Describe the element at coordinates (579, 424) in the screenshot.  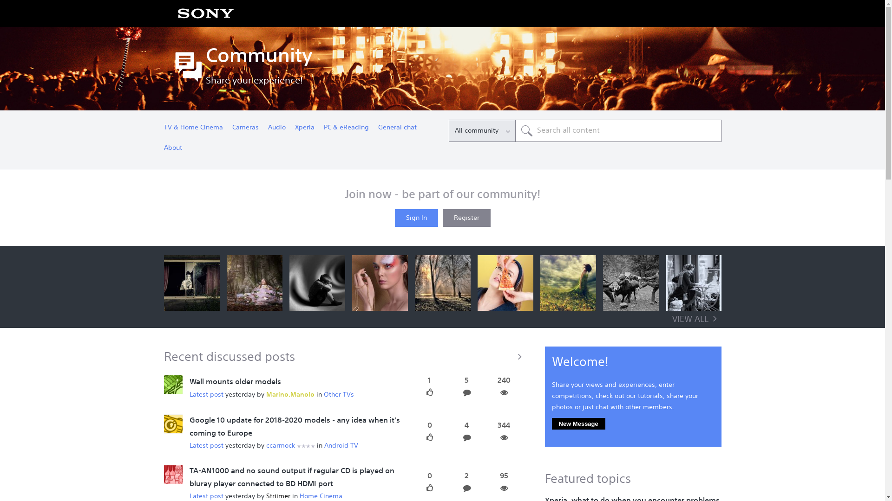
I see `New Message` at that location.